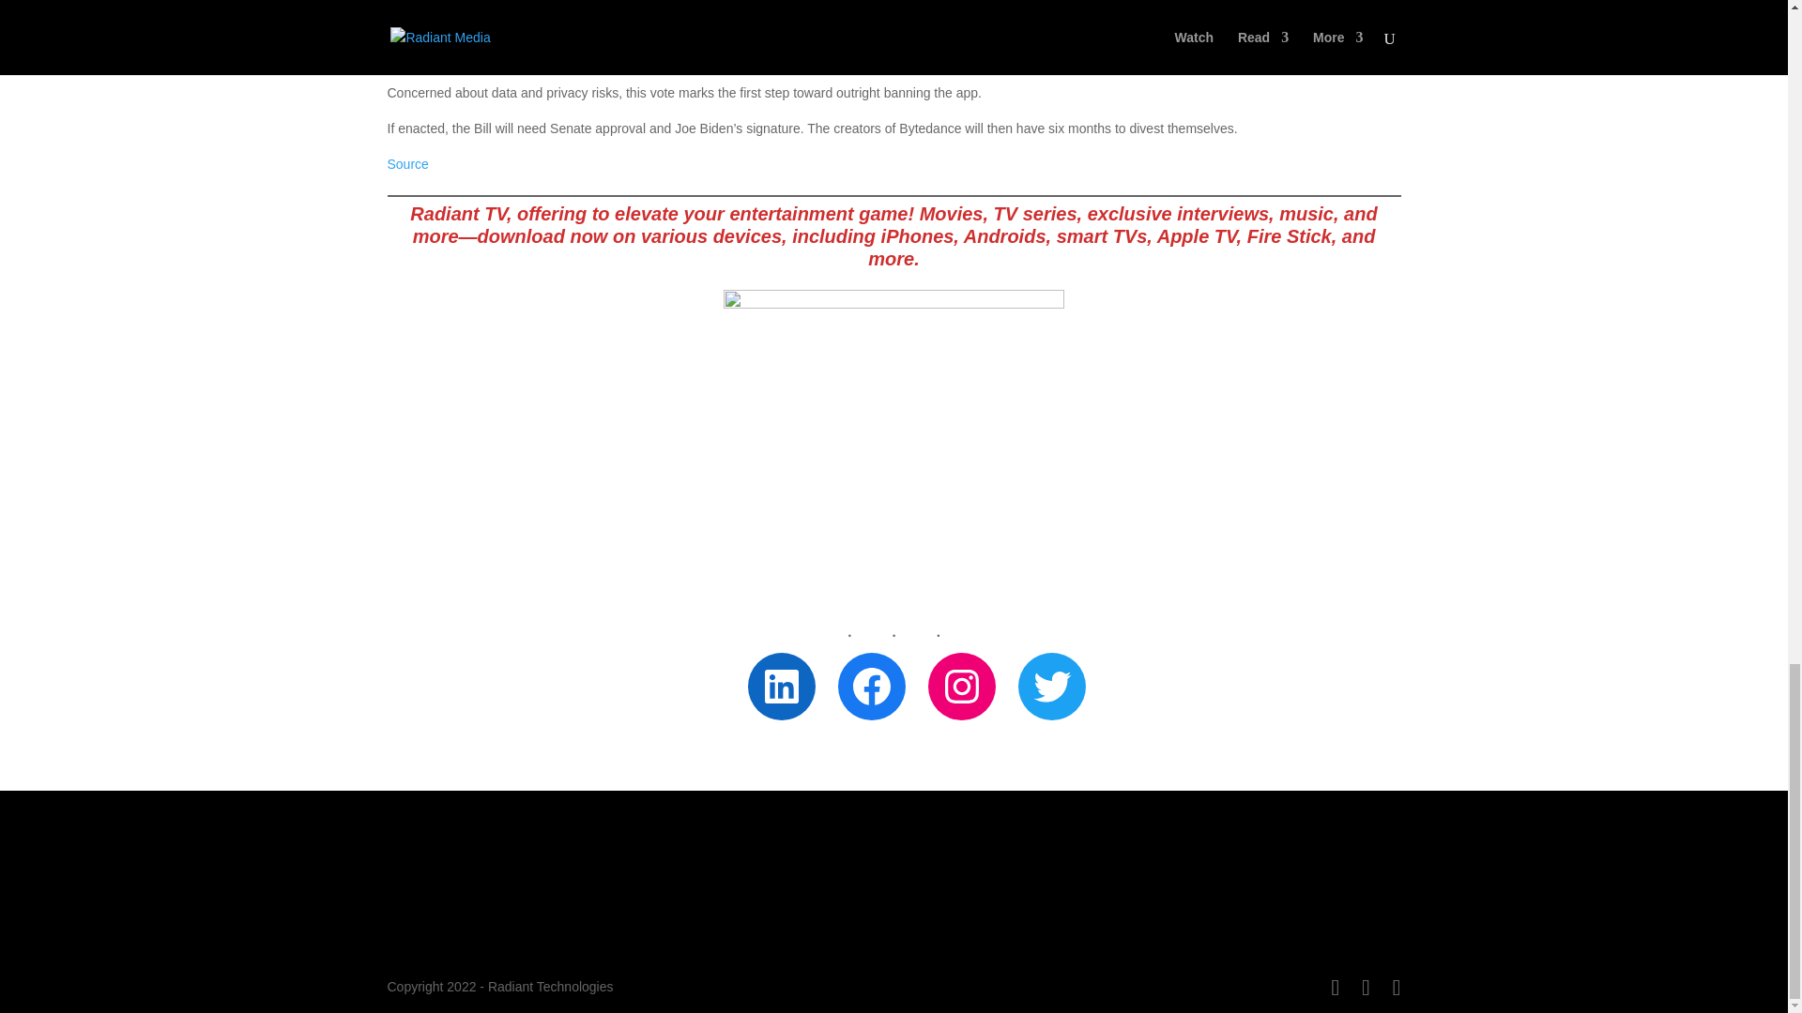  What do you see at coordinates (781, 686) in the screenshot?
I see `LinkedIn` at bounding box center [781, 686].